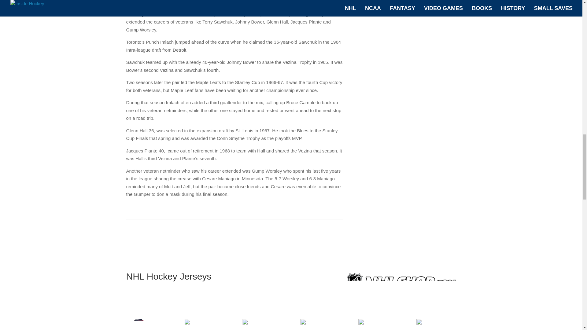 Image resolution: width=587 pixels, height=330 pixels. Describe the element at coordinates (262, 324) in the screenshot. I see `jersey-tor-matthews` at that location.